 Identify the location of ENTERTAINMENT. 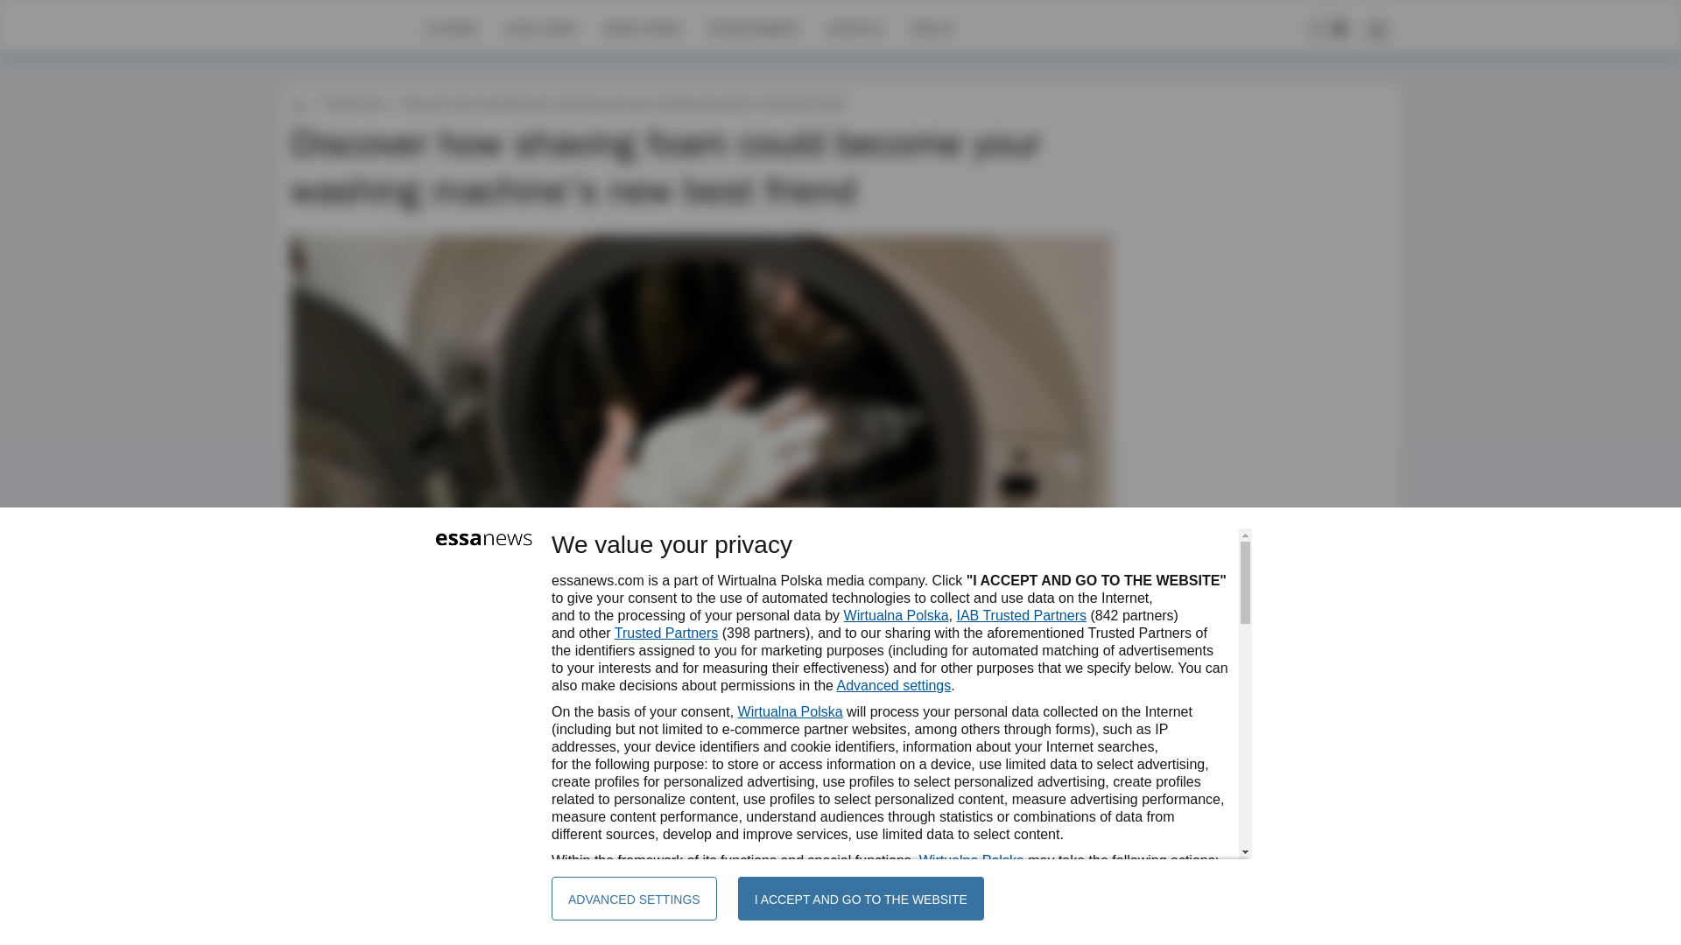
(753, 28).